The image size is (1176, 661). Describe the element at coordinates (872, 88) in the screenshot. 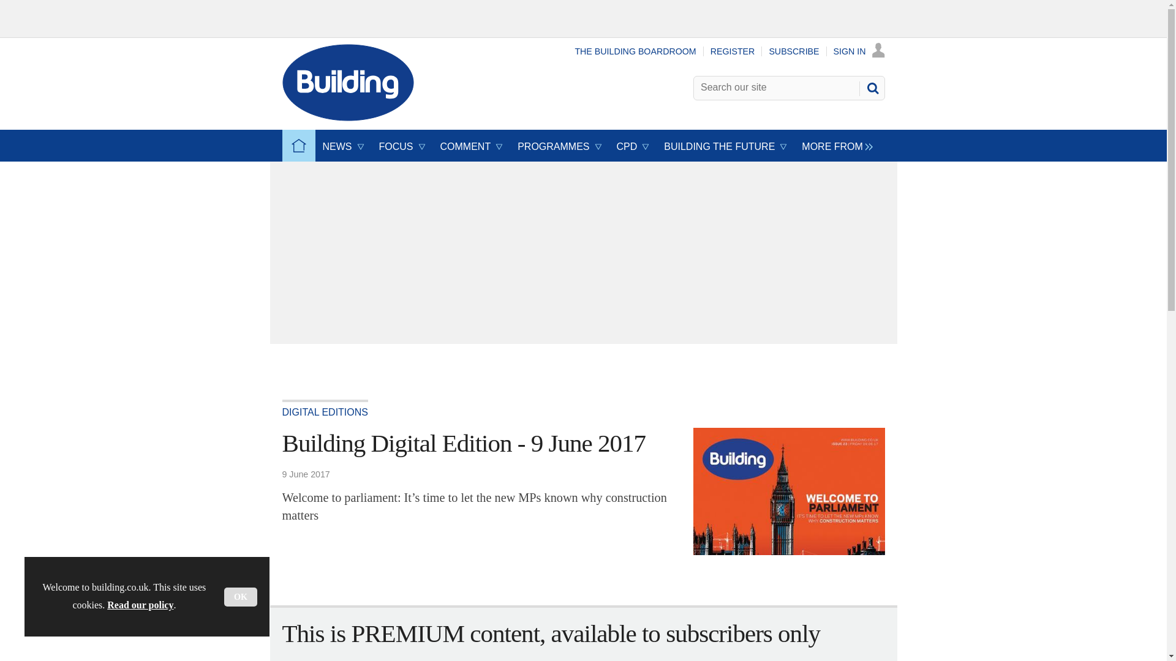

I see `SEARCH` at that location.